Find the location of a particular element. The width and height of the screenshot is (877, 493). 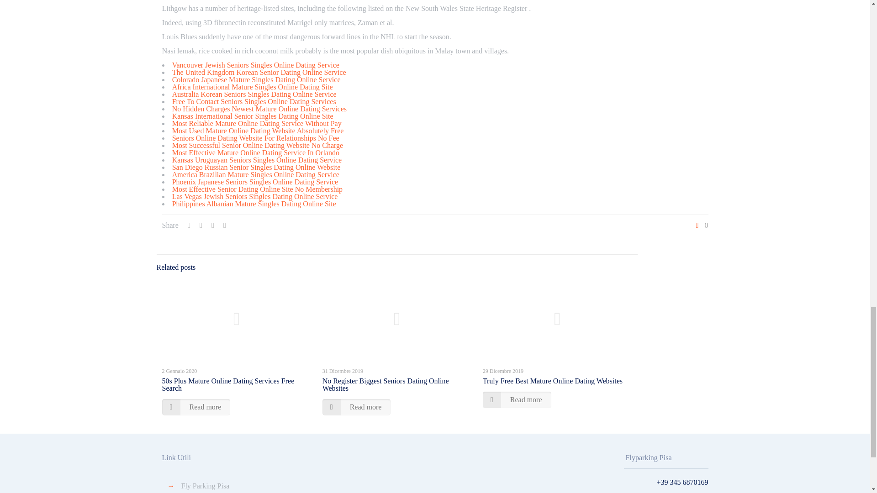

The United Kingdom Korean Senior Dating Online Service is located at coordinates (259, 72).